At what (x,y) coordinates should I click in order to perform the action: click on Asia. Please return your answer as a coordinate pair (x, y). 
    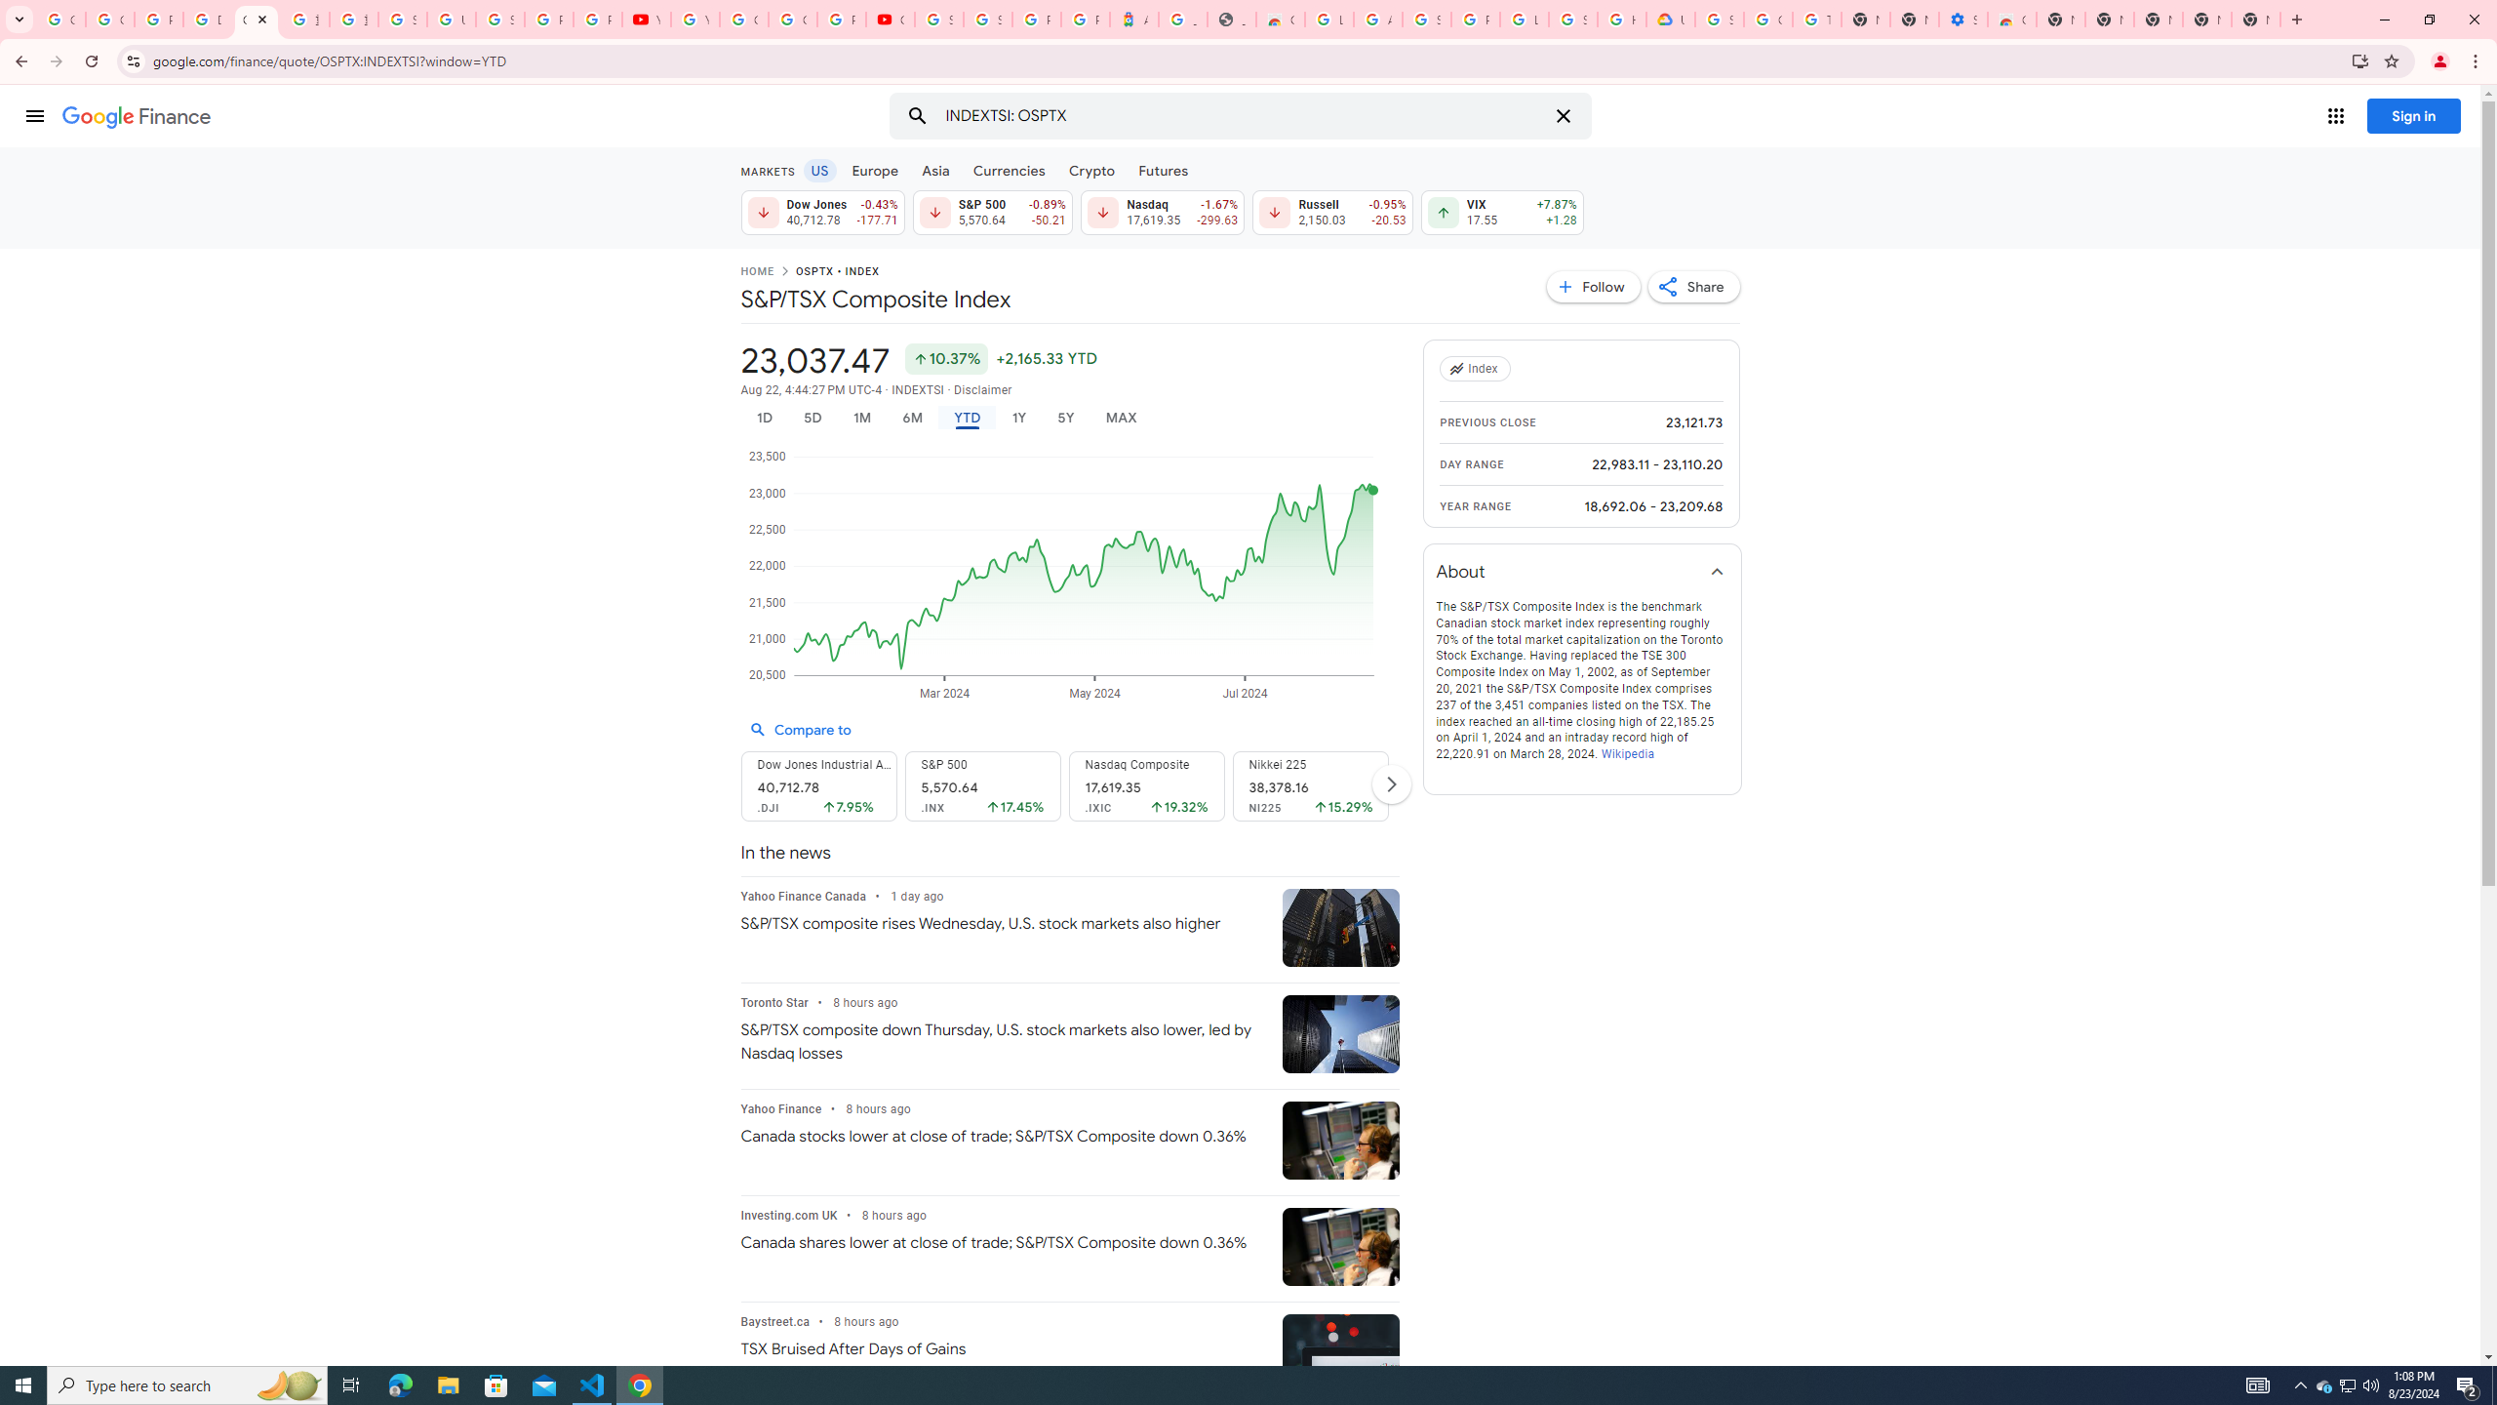
    Looking at the image, I should click on (936, 170).